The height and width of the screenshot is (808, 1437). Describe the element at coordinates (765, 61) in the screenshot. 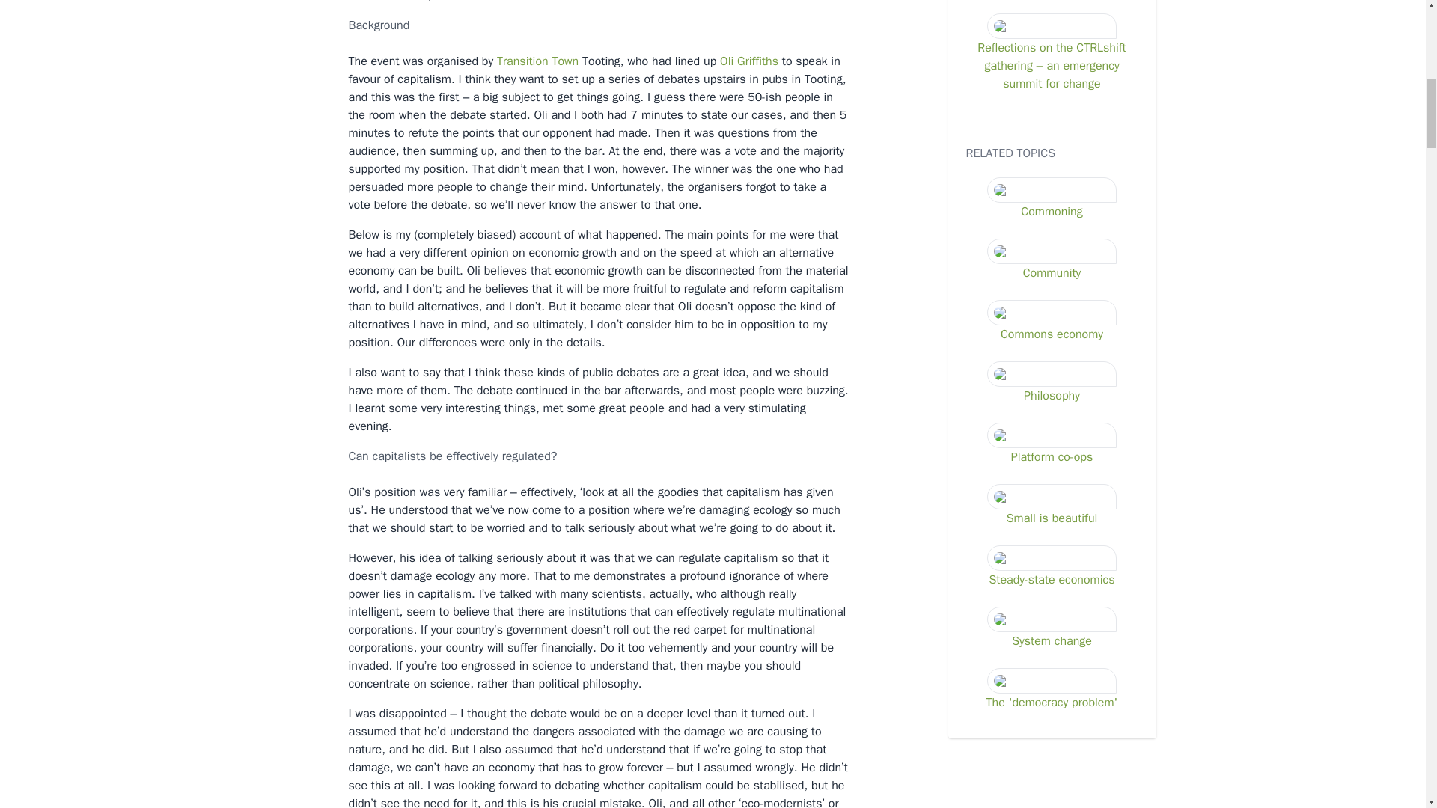

I see `ffiths` at that location.